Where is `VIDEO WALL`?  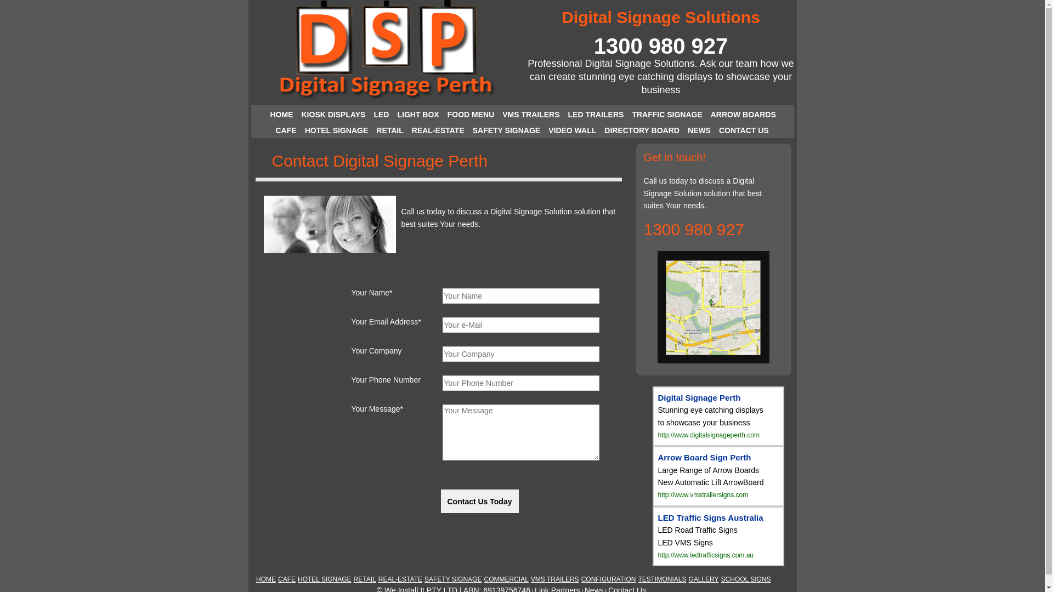 VIDEO WALL is located at coordinates (574, 132).